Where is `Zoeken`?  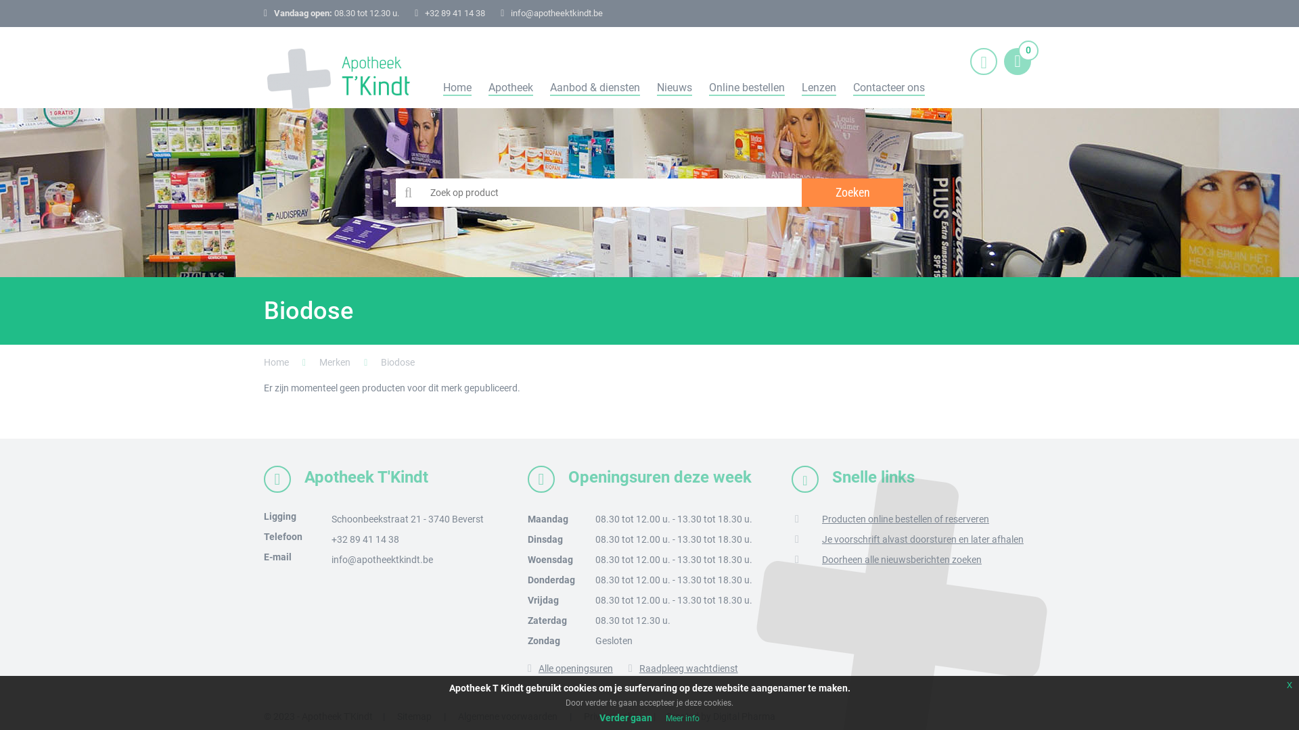
Zoeken is located at coordinates (852, 193).